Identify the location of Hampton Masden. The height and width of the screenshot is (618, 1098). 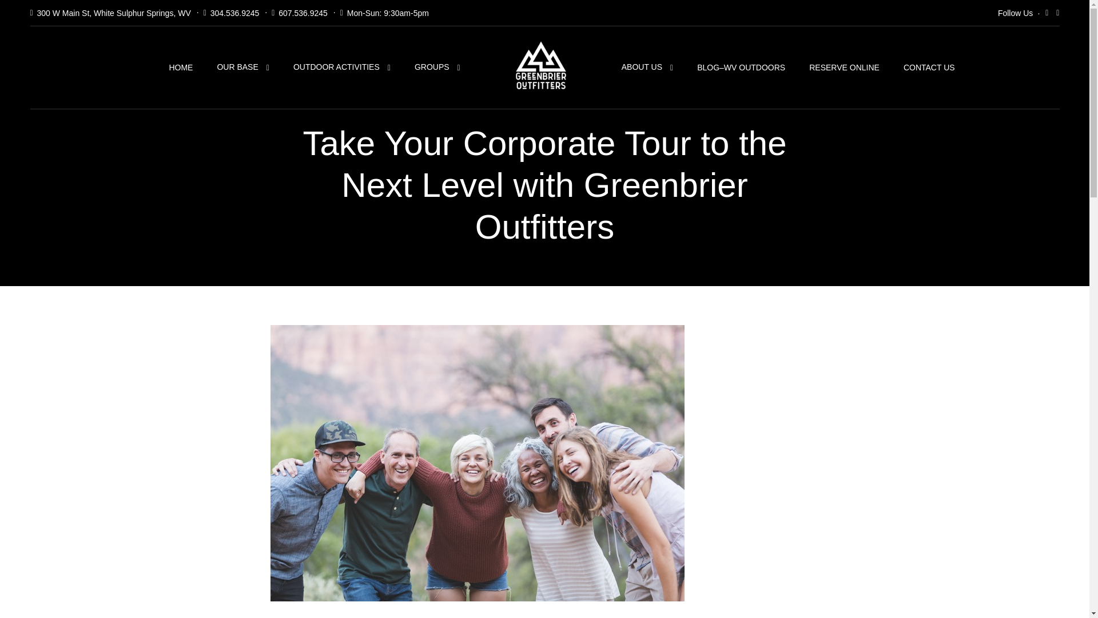
(400, 617).